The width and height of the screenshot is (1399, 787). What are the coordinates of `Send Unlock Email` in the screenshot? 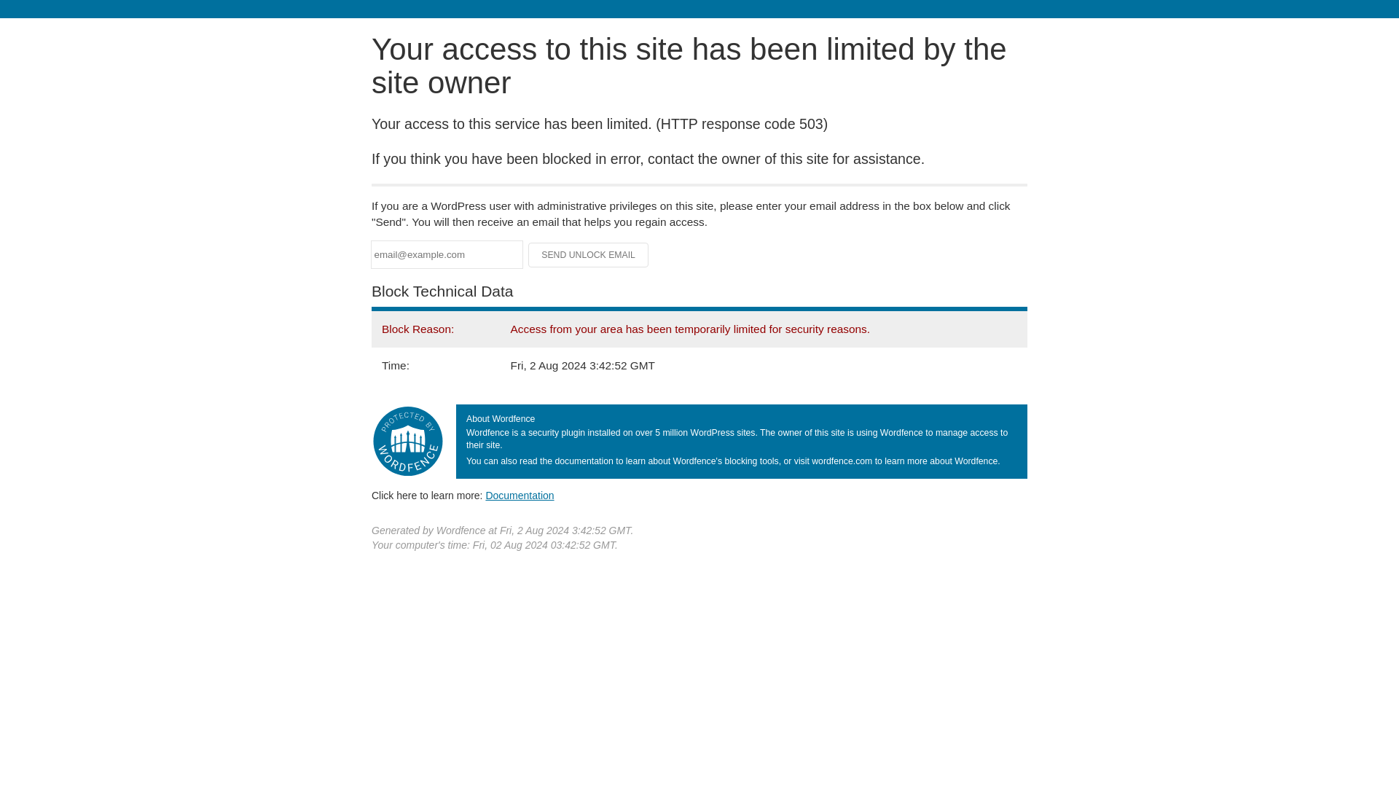 It's located at (589, 255).